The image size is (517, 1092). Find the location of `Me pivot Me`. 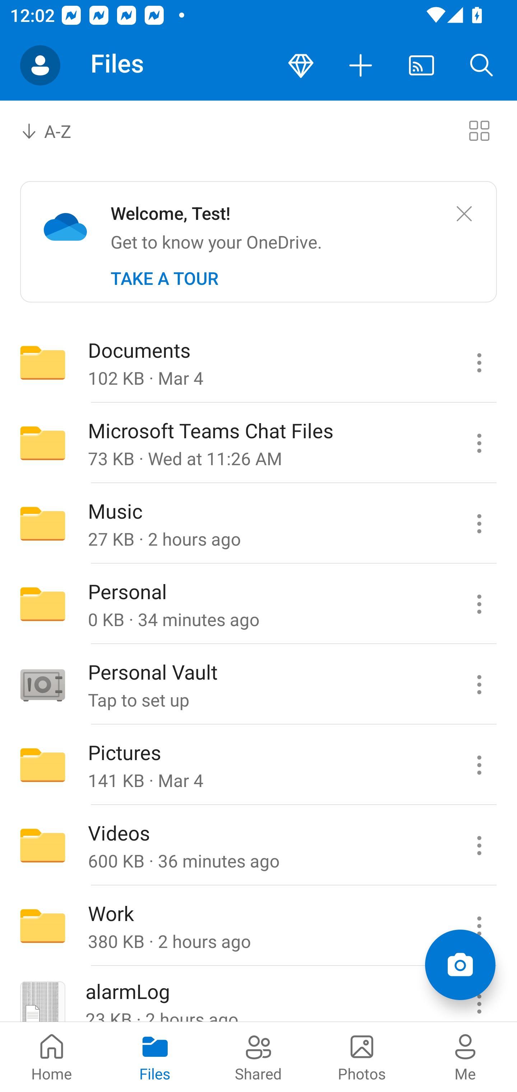

Me pivot Me is located at coordinates (465, 1057).